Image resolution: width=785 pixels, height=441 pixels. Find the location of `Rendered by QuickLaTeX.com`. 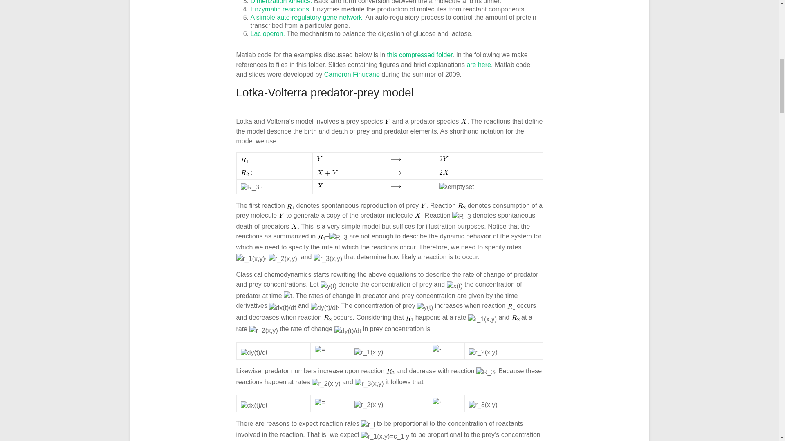

Rendered by QuickLaTeX.com is located at coordinates (444, 172).